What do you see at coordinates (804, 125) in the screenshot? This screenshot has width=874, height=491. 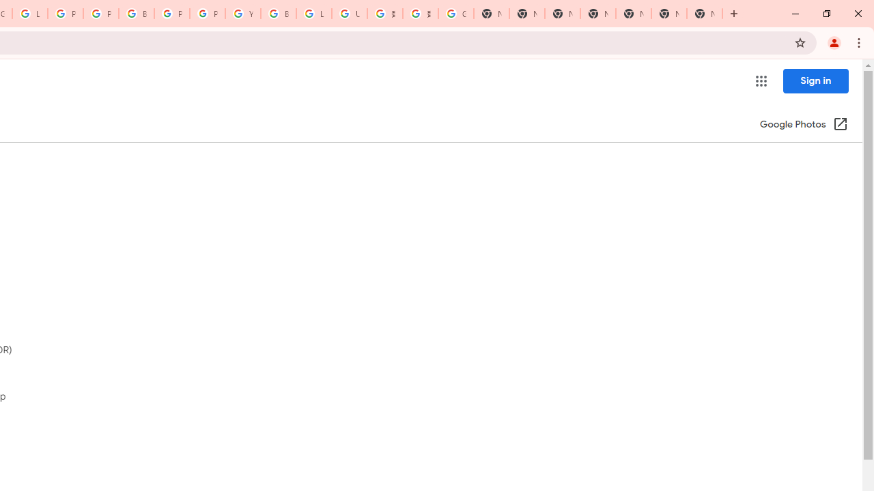 I see `Google Photos (Open in a new window)` at bounding box center [804, 125].